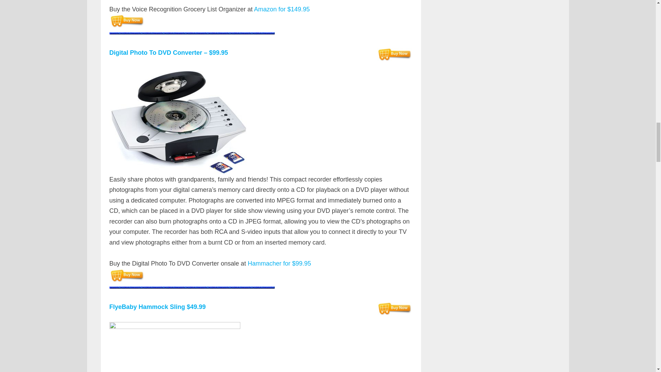 The image size is (661, 372). Describe the element at coordinates (127, 21) in the screenshot. I see `buy now` at that location.